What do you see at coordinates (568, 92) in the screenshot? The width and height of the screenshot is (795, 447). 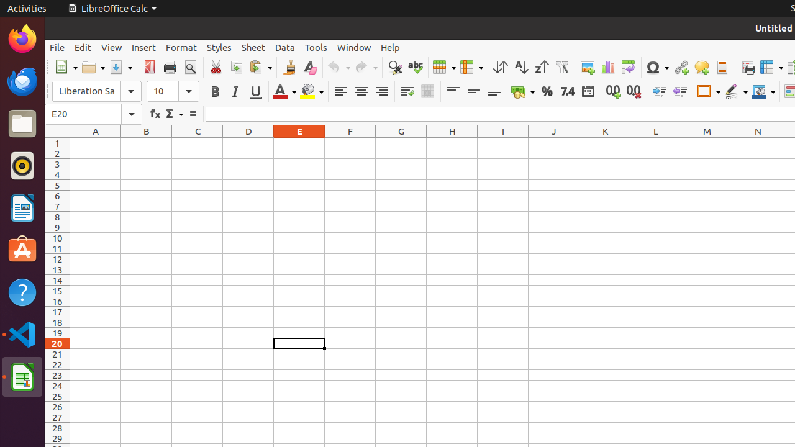 I see `Number` at bounding box center [568, 92].